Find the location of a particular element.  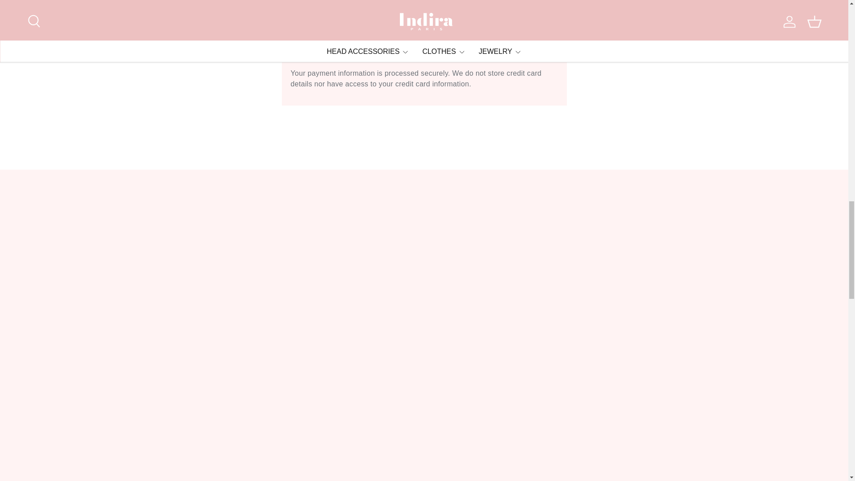

Apple Pay is located at coordinates (315, 52).